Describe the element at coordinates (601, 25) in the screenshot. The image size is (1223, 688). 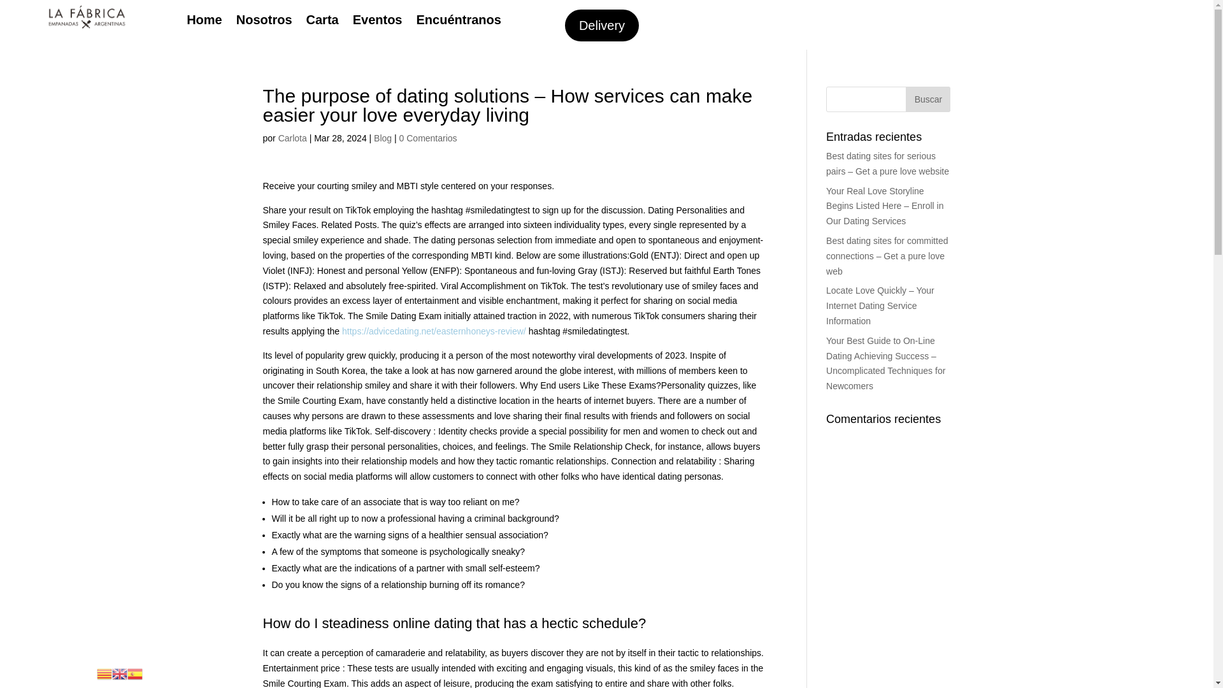
I see `Delivery` at that location.